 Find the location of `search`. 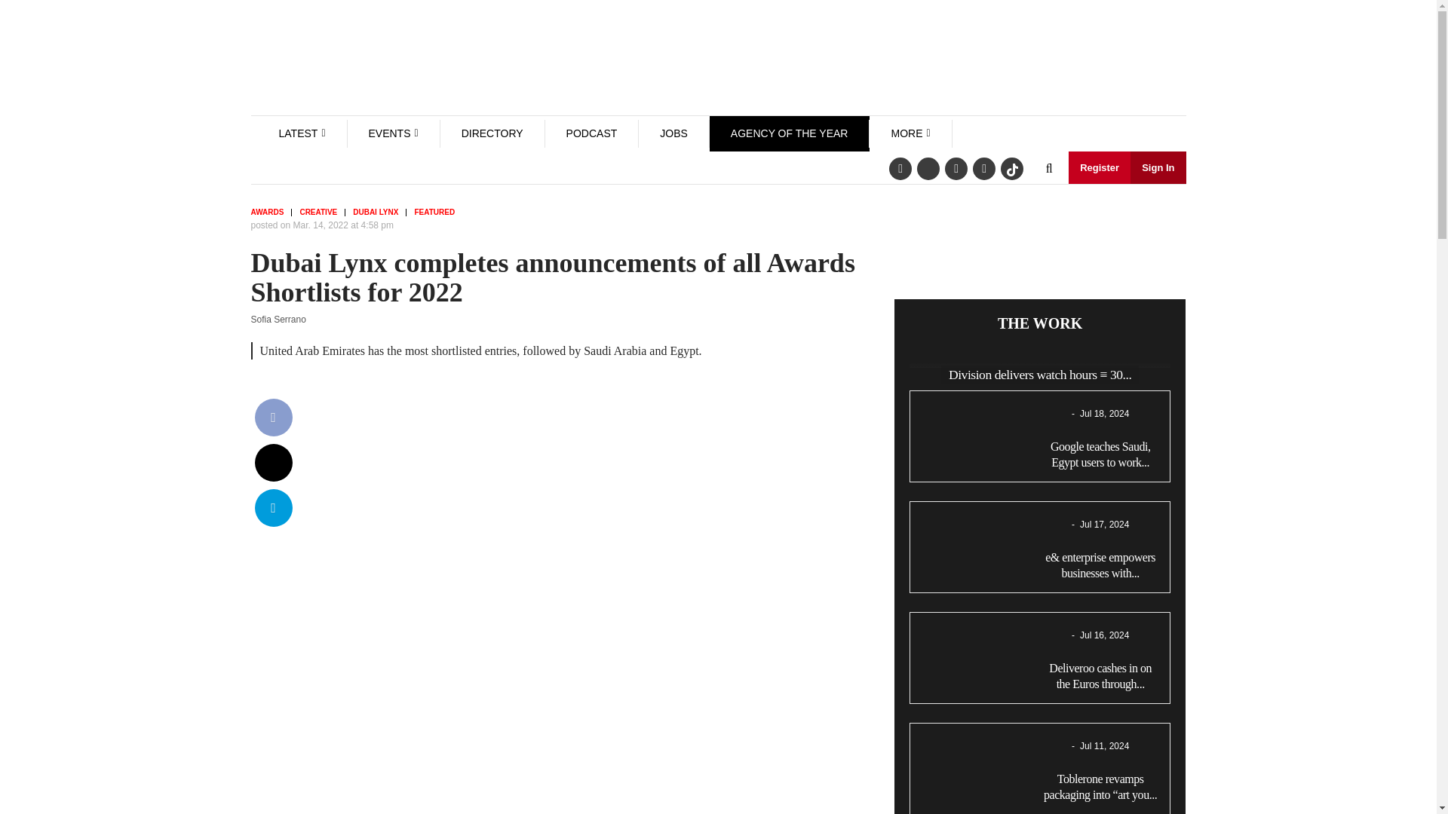

search is located at coordinates (1048, 169).